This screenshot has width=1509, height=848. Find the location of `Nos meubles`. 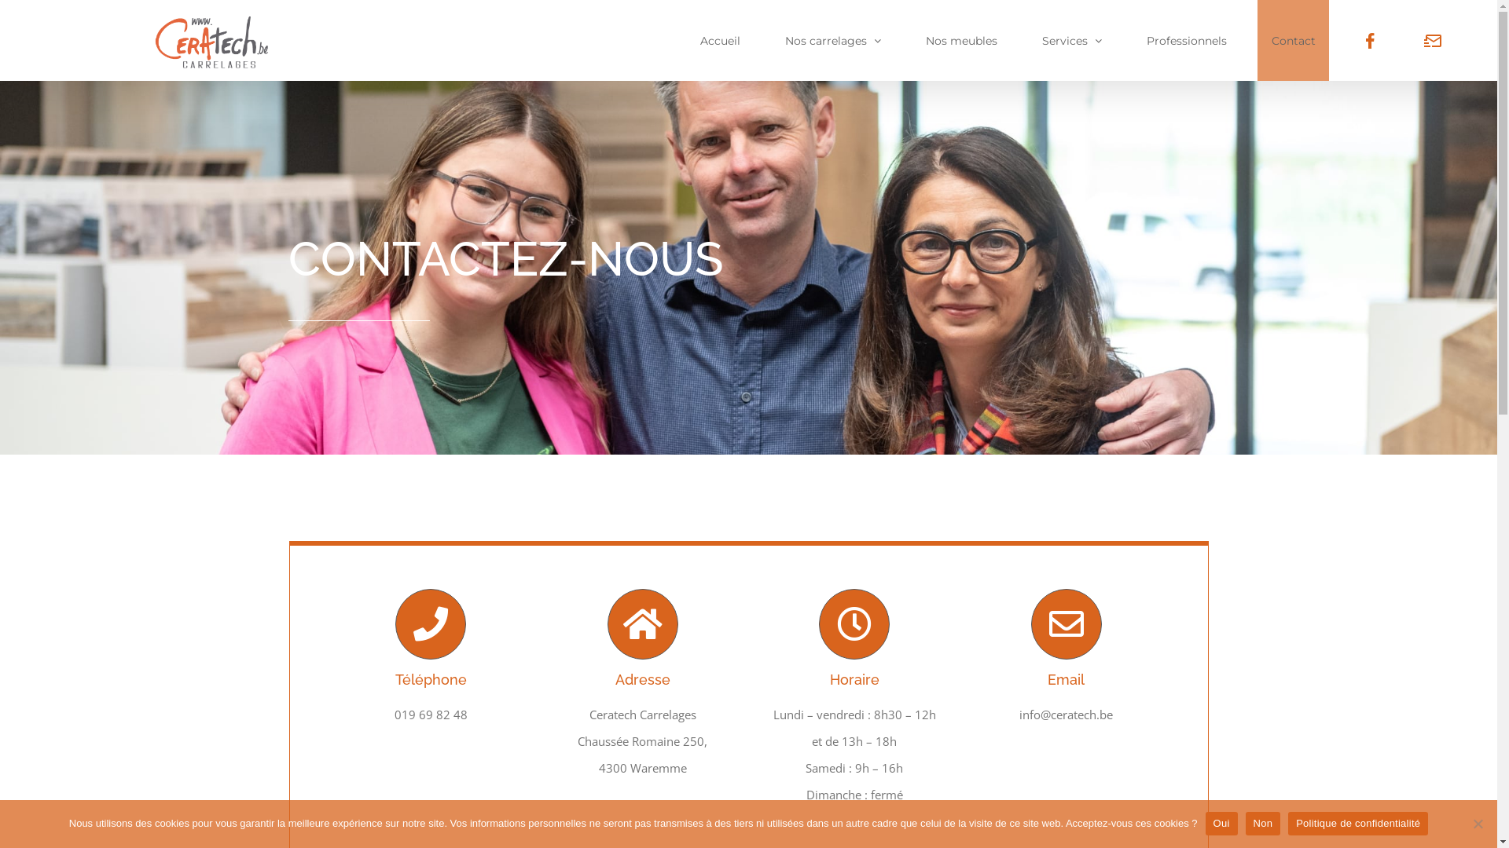

Nos meubles is located at coordinates (961, 41).